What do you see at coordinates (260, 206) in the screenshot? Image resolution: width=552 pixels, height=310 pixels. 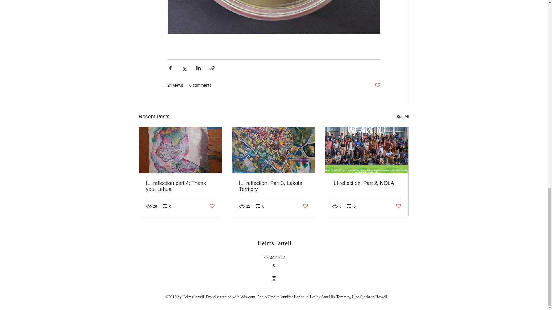 I see `0` at bounding box center [260, 206].